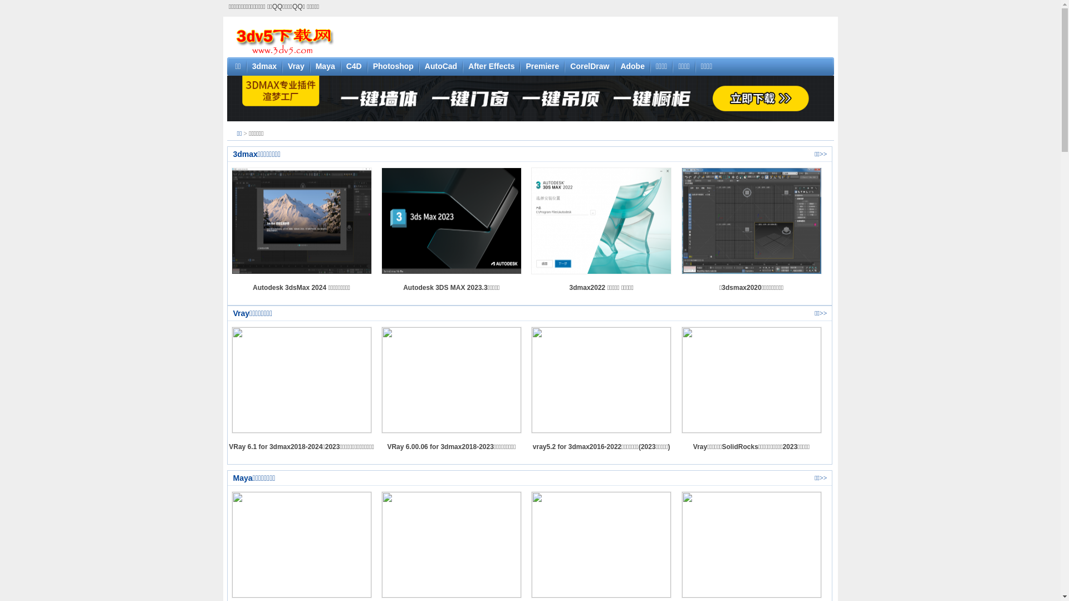 Image resolution: width=1069 pixels, height=601 pixels. I want to click on C4D, so click(354, 66).